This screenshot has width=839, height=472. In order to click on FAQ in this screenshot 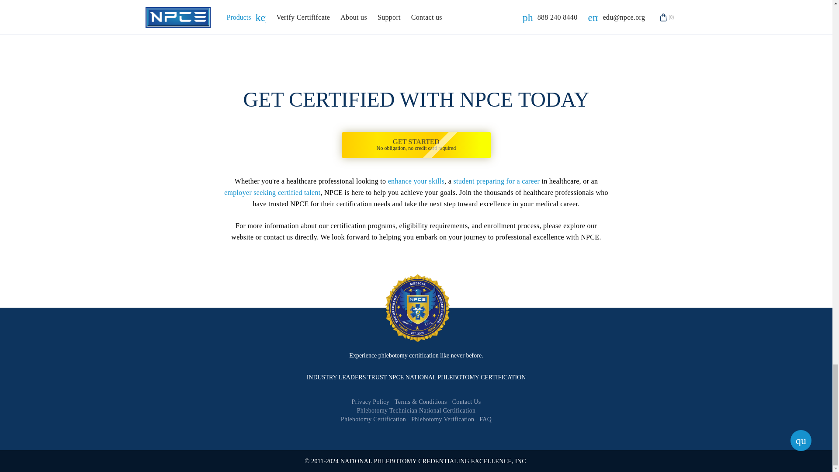, I will do `click(466, 402)`.